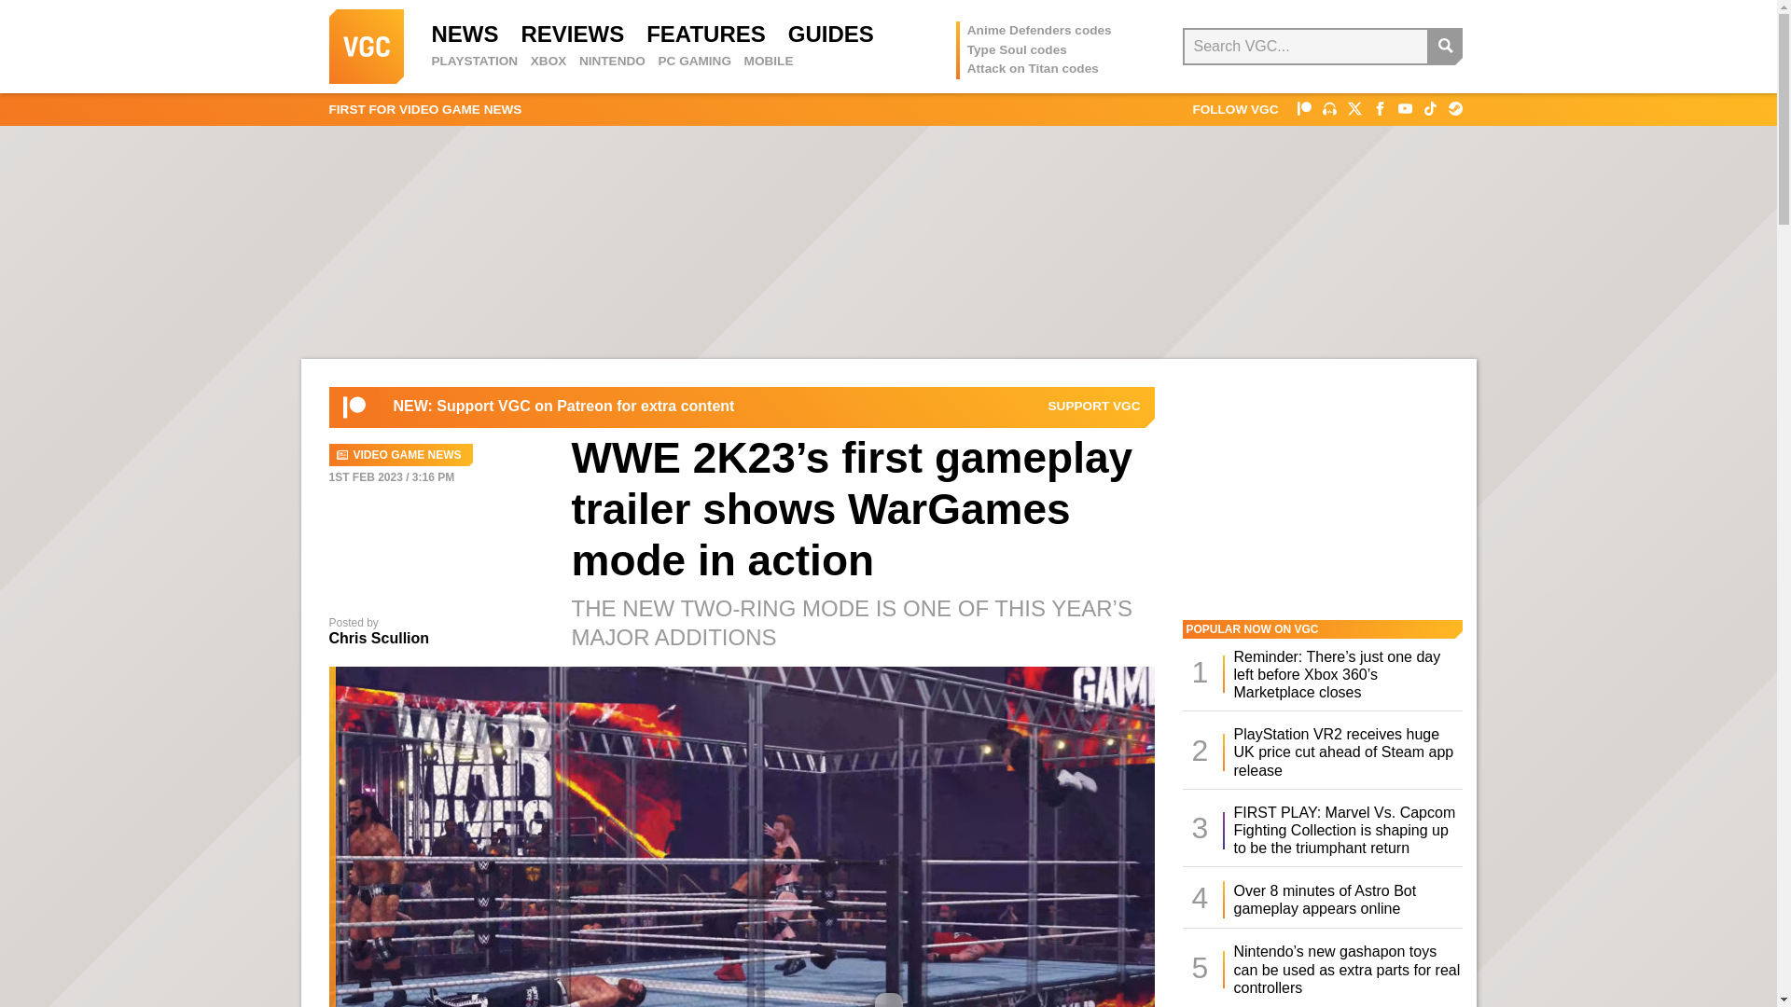  I want to click on VGC on YouTube, so click(1403, 108).